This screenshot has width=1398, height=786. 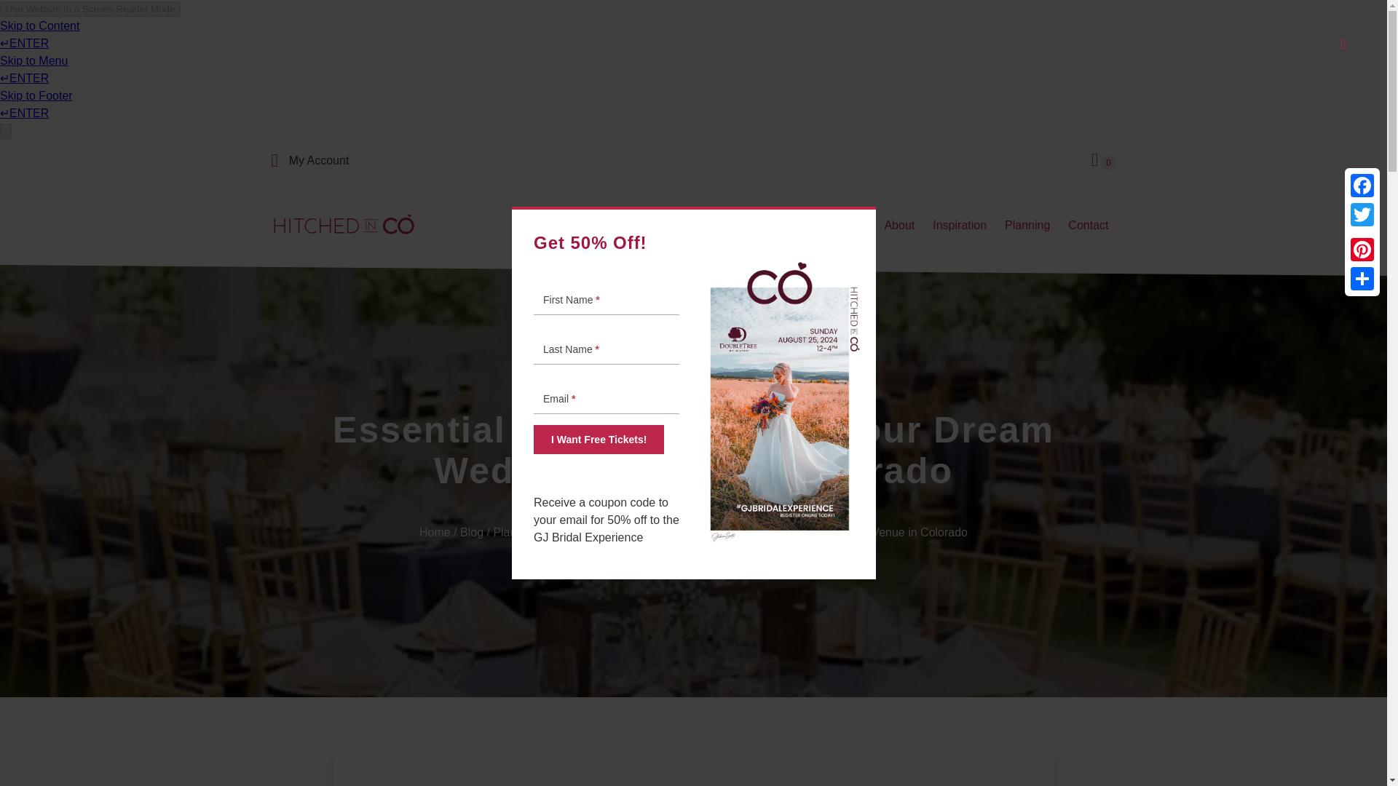 What do you see at coordinates (1086, 226) in the screenshot?
I see `Contact` at bounding box center [1086, 226].